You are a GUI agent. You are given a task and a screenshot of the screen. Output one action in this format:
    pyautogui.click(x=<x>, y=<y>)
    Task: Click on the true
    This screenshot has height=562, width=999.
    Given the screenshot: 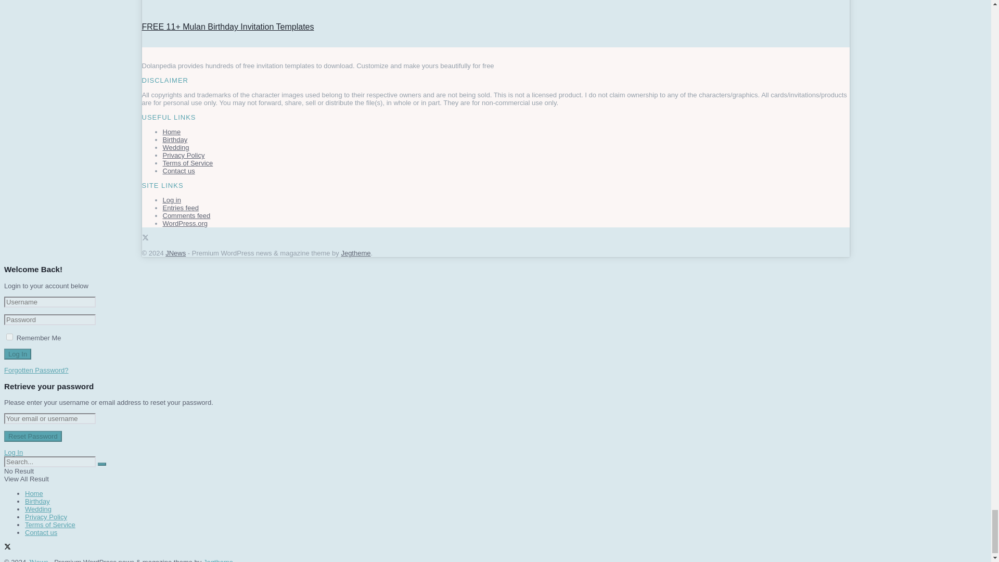 What is the action you would take?
    pyautogui.click(x=9, y=337)
    